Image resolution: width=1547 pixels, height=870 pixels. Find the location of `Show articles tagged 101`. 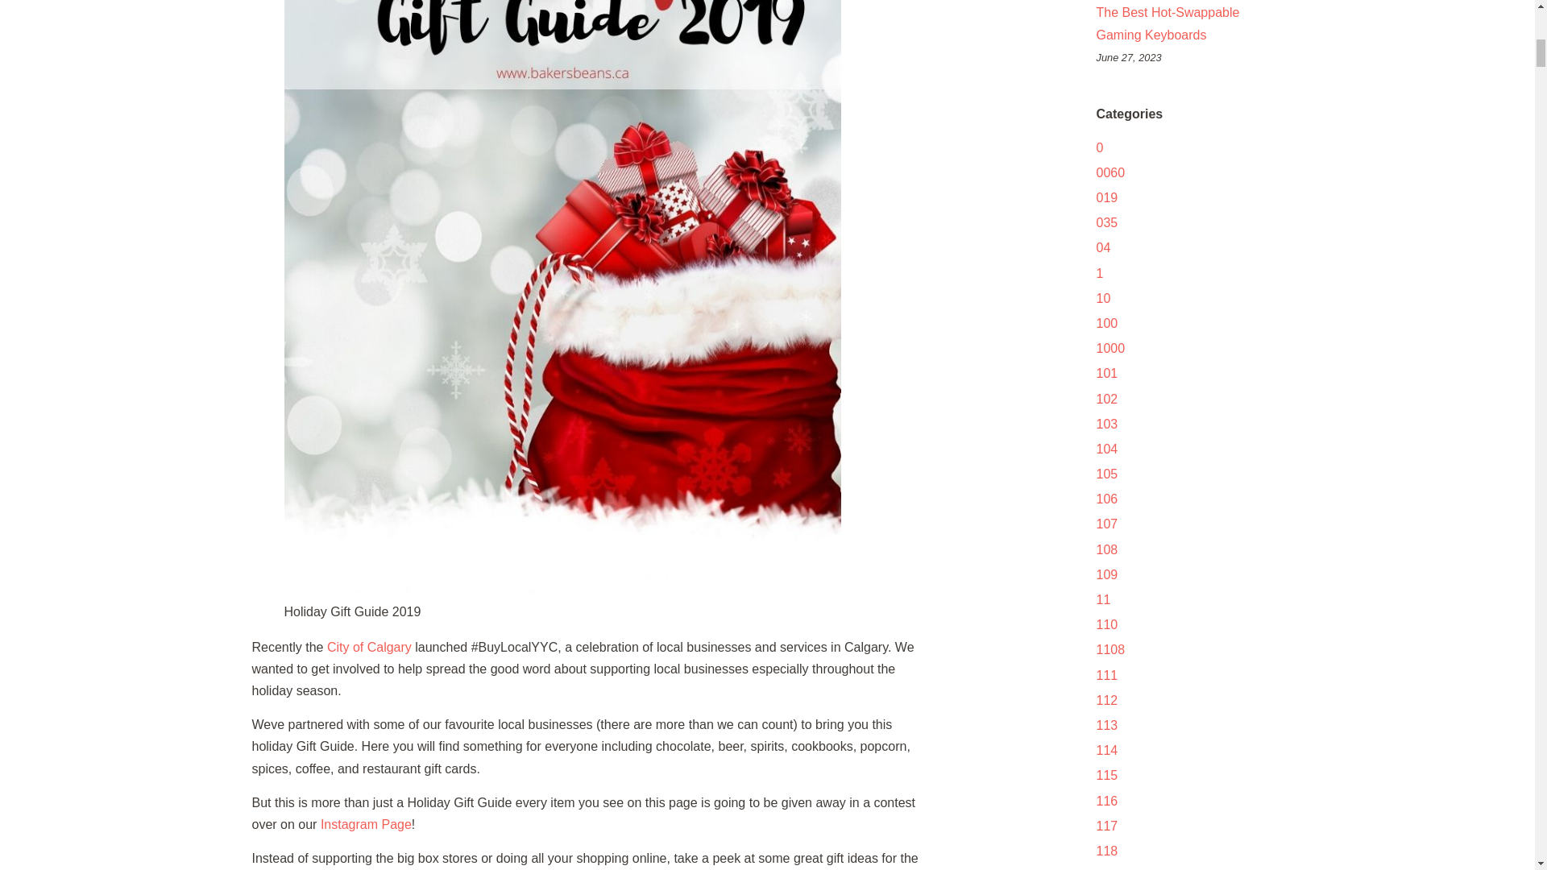

Show articles tagged 101 is located at coordinates (1105, 372).